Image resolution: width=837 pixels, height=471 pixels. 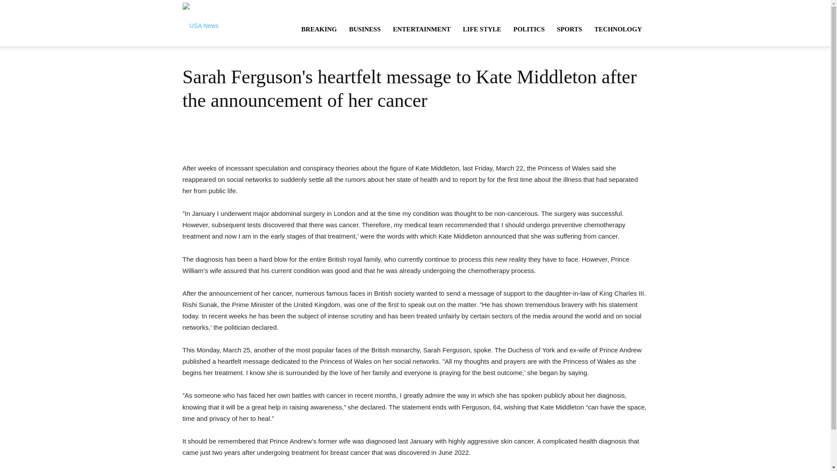 What do you see at coordinates (365, 29) in the screenshot?
I see `BUSINESS` at bounding box center [365, 29].